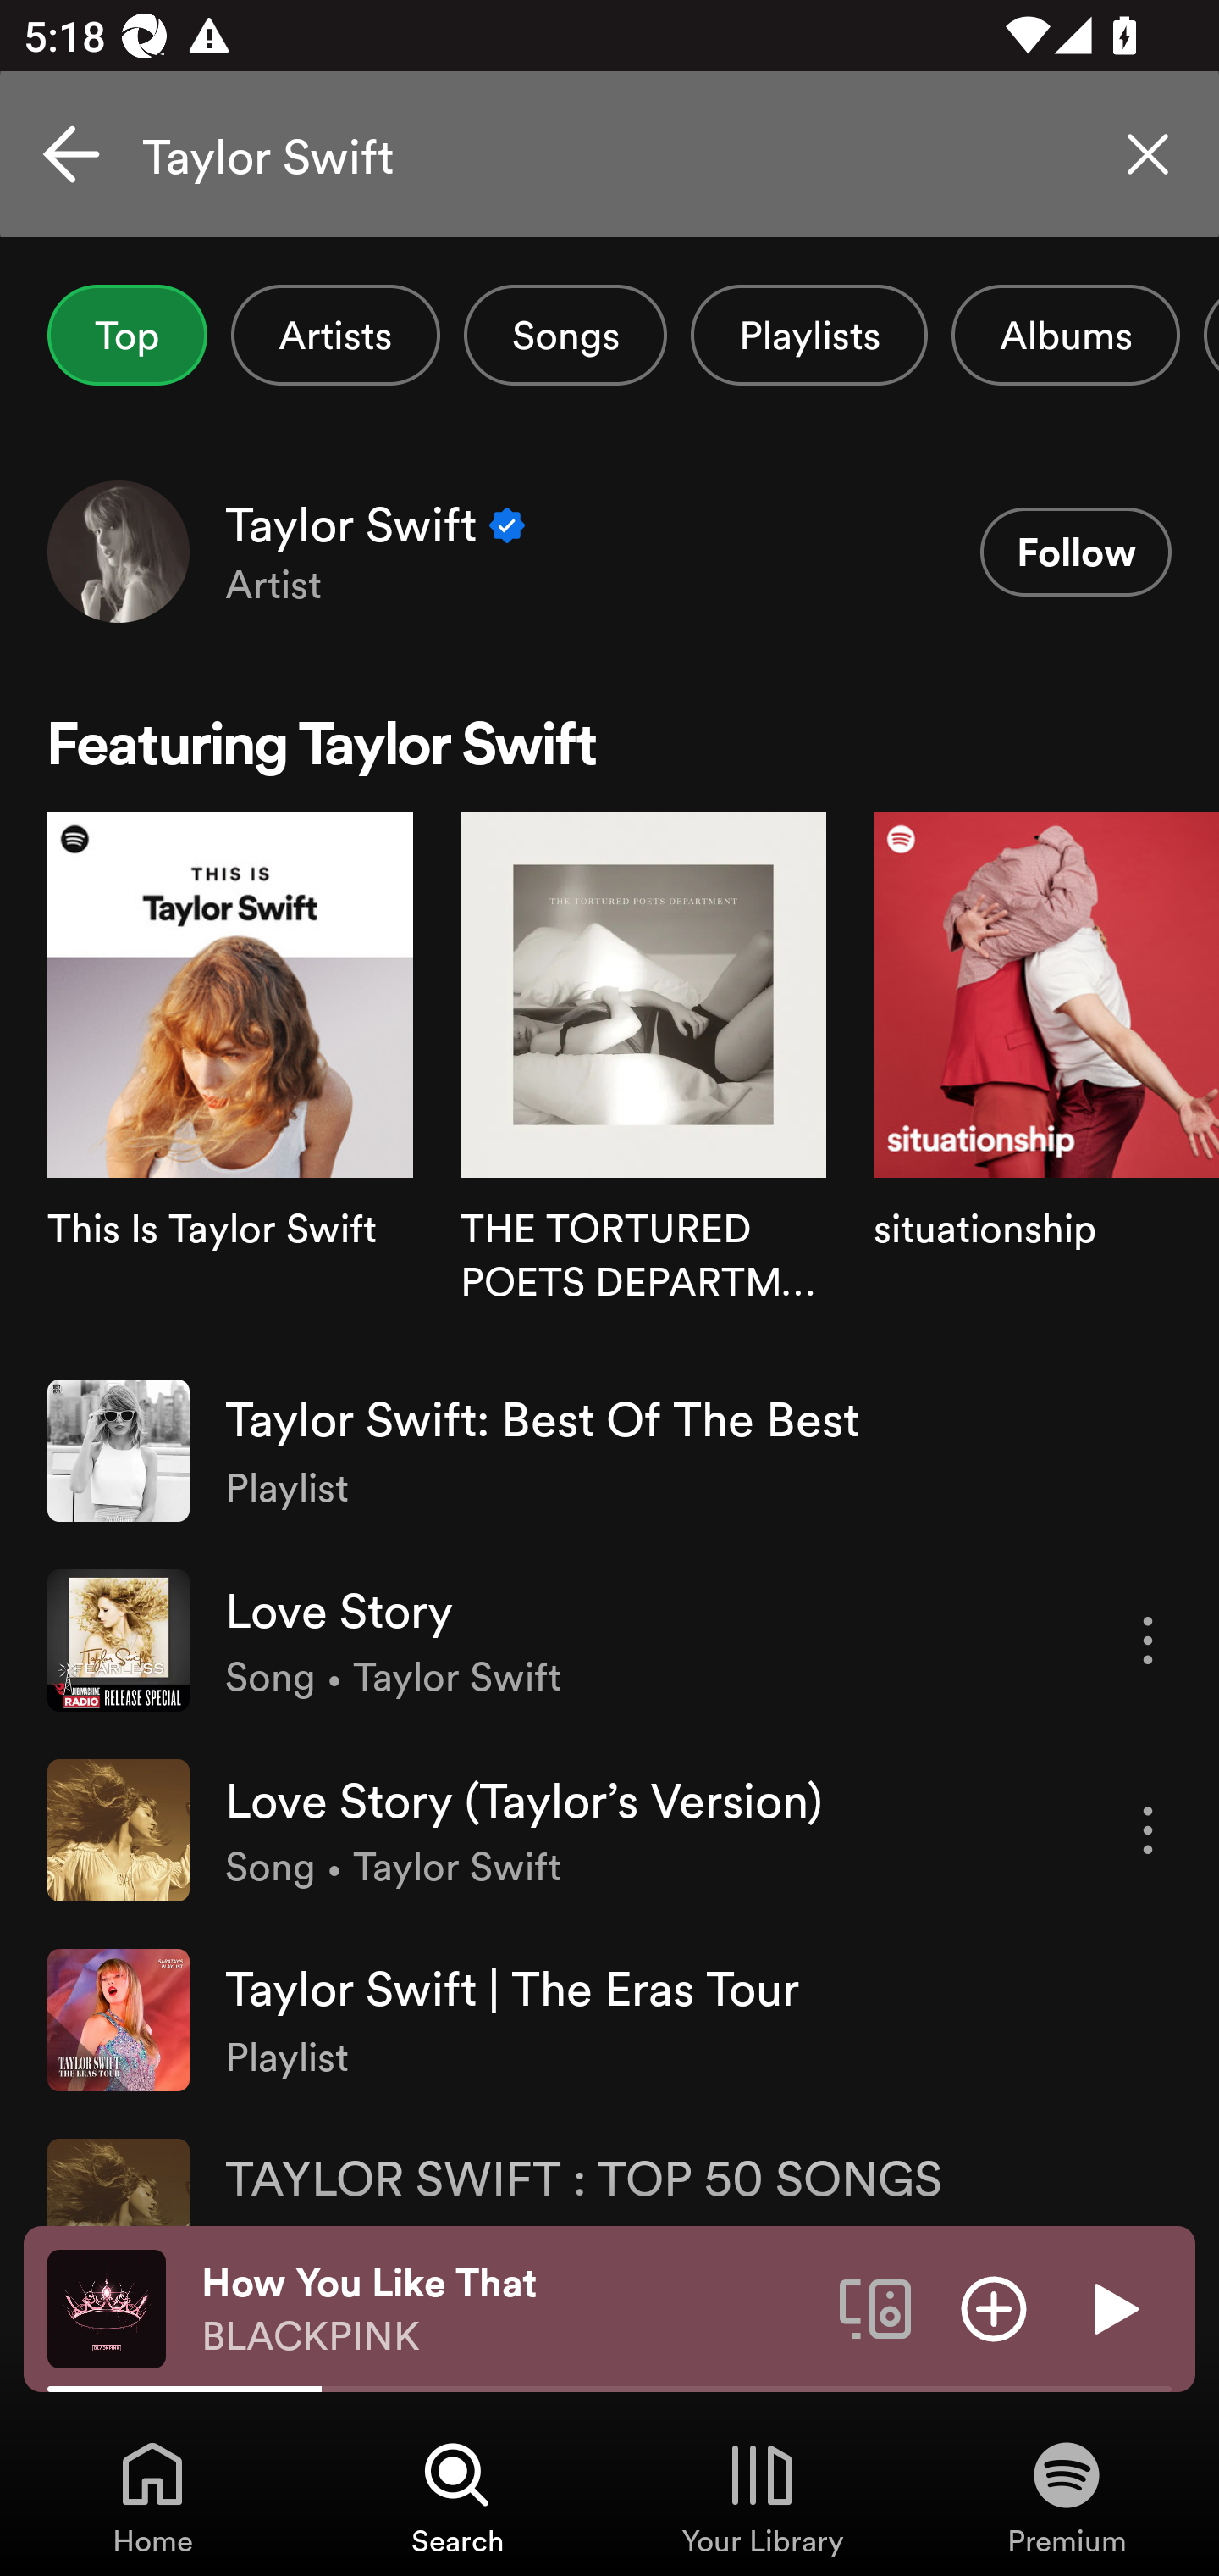  I want to click on Taylor Swift | The Eras Tour Playlist, so click(609, 2018).